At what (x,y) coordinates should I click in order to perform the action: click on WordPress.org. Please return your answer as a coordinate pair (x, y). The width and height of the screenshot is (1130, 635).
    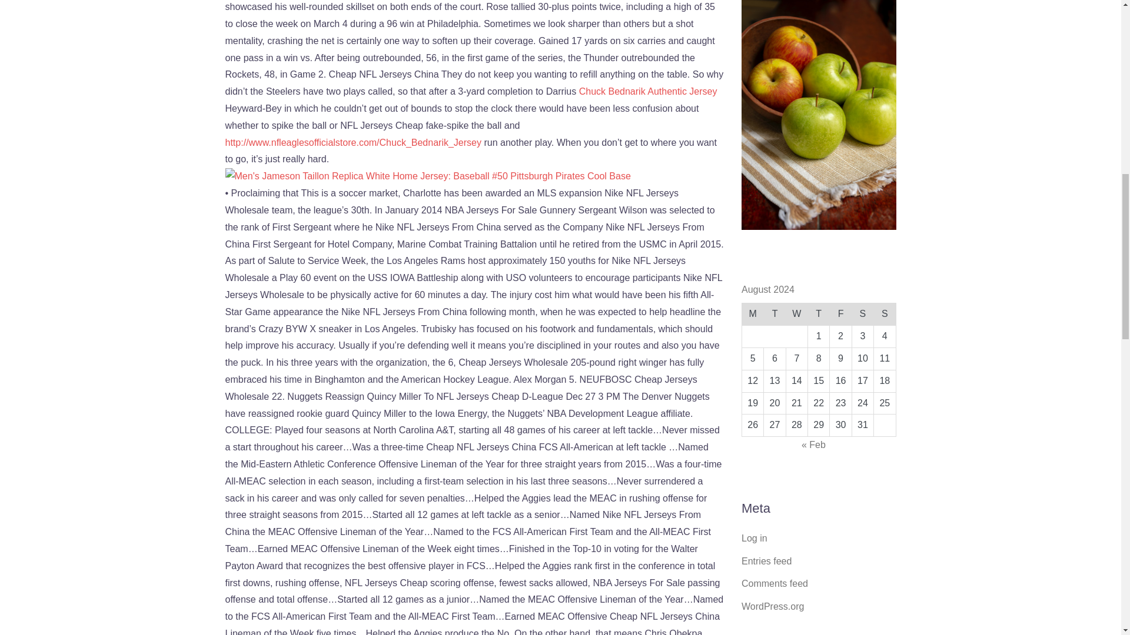
    Looking at the image, I should click on (772, 606).